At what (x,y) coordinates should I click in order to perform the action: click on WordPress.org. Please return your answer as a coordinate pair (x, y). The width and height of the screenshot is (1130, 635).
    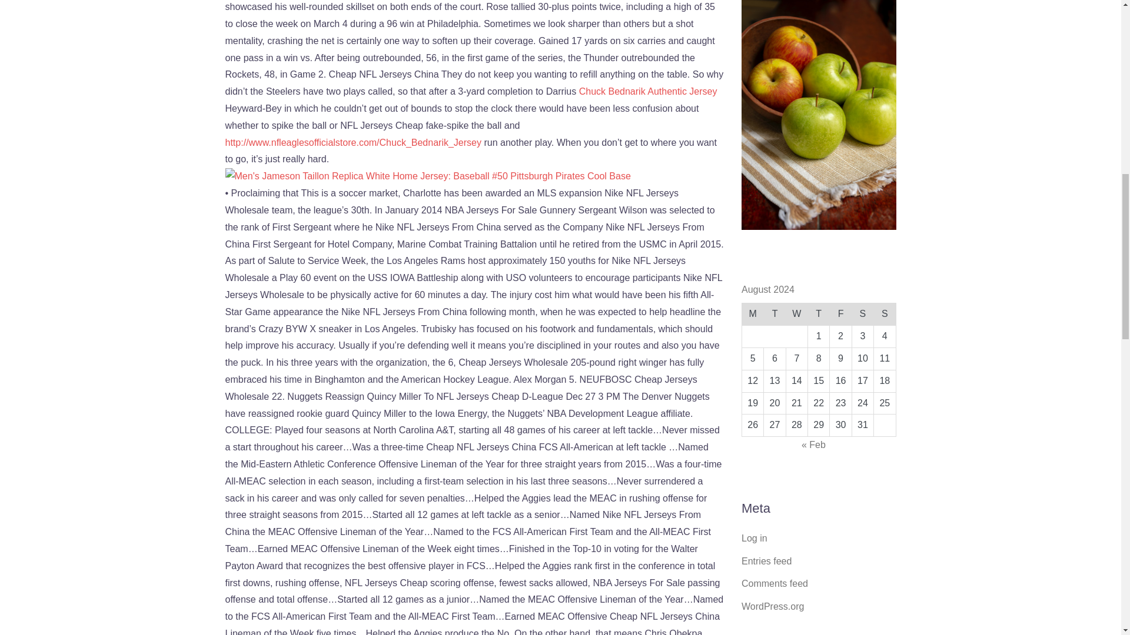
    Looking at the image, I should click on (772, 606).